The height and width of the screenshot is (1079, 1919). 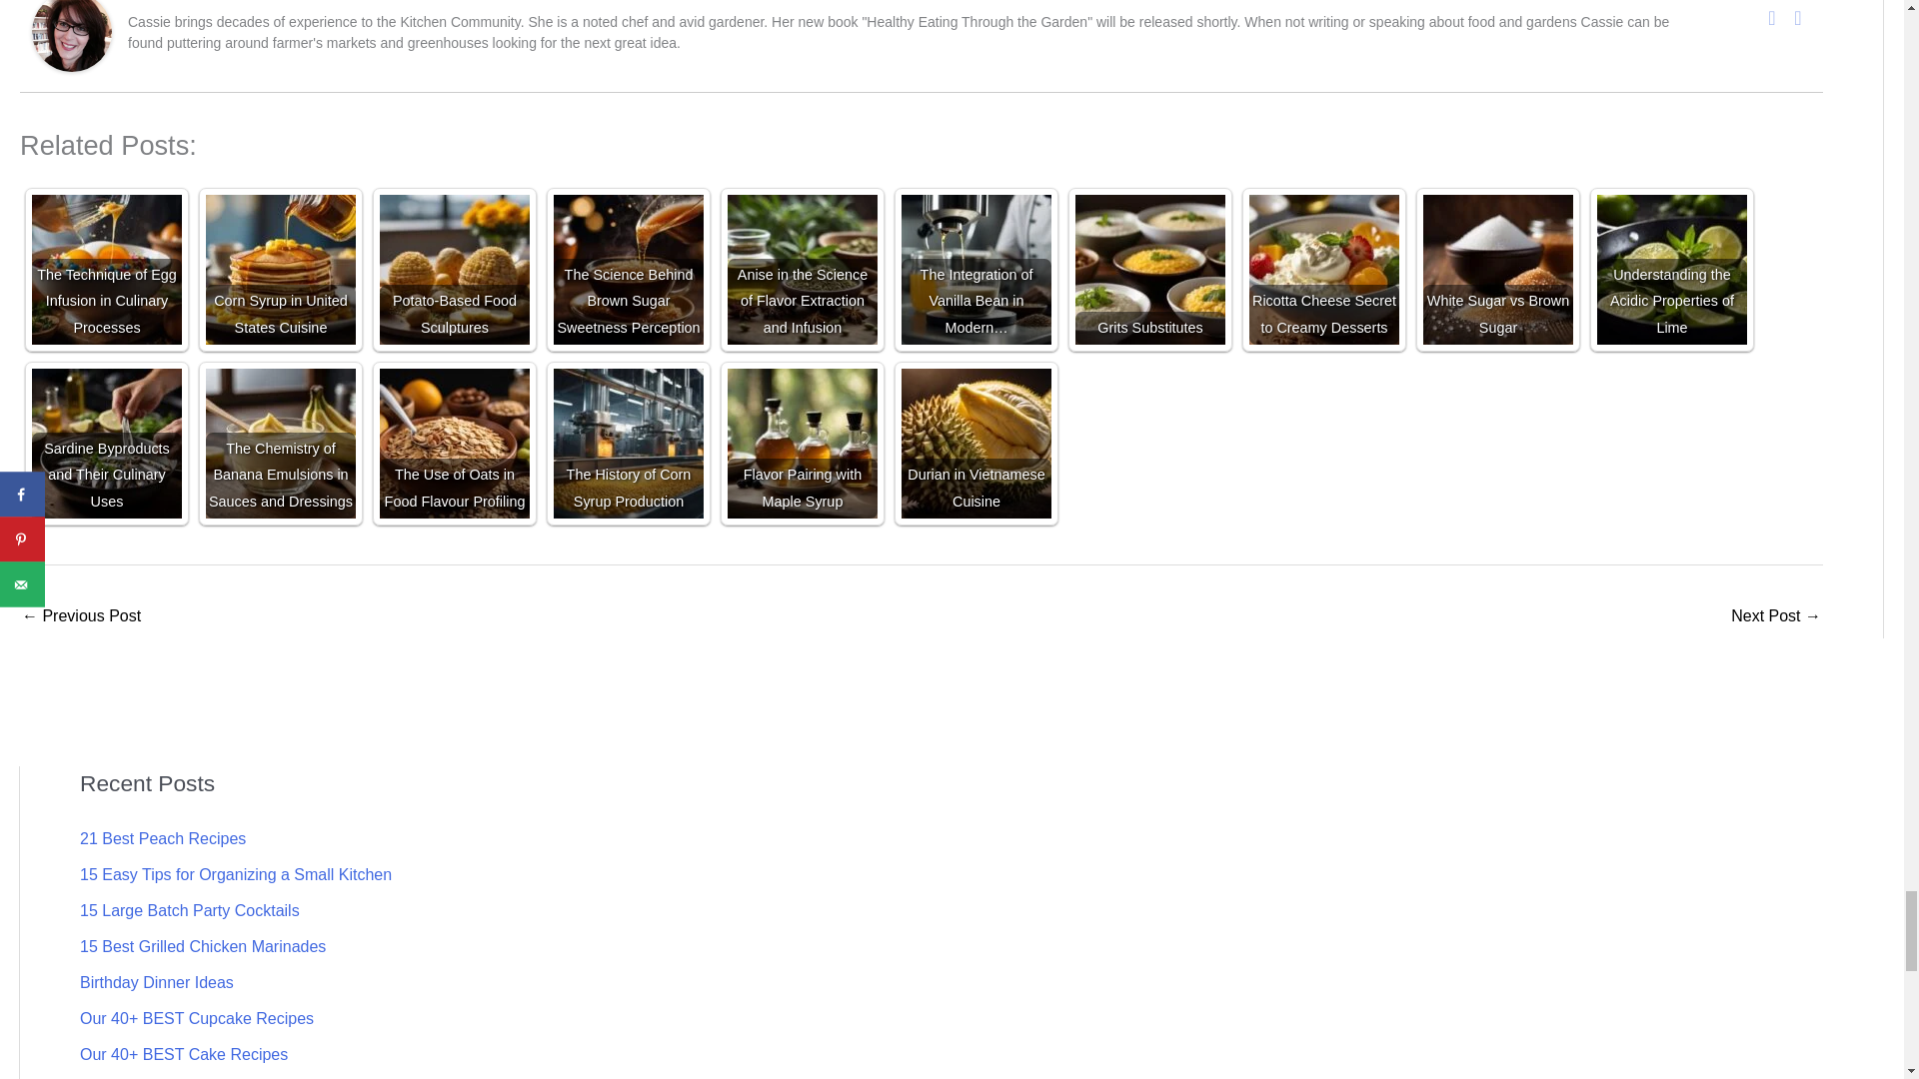 I want to click on The Science Behind Brown Sugar Sweetness Perception, so click(x=629, y=270).